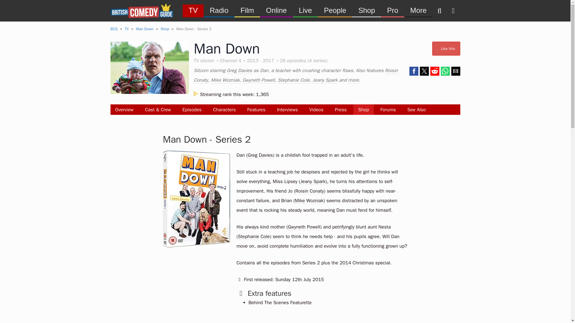 The image size is (575, 323). Describe the element at coordinates (260, 155) in the screenshot. I see `Greg Davies profile` at that location.